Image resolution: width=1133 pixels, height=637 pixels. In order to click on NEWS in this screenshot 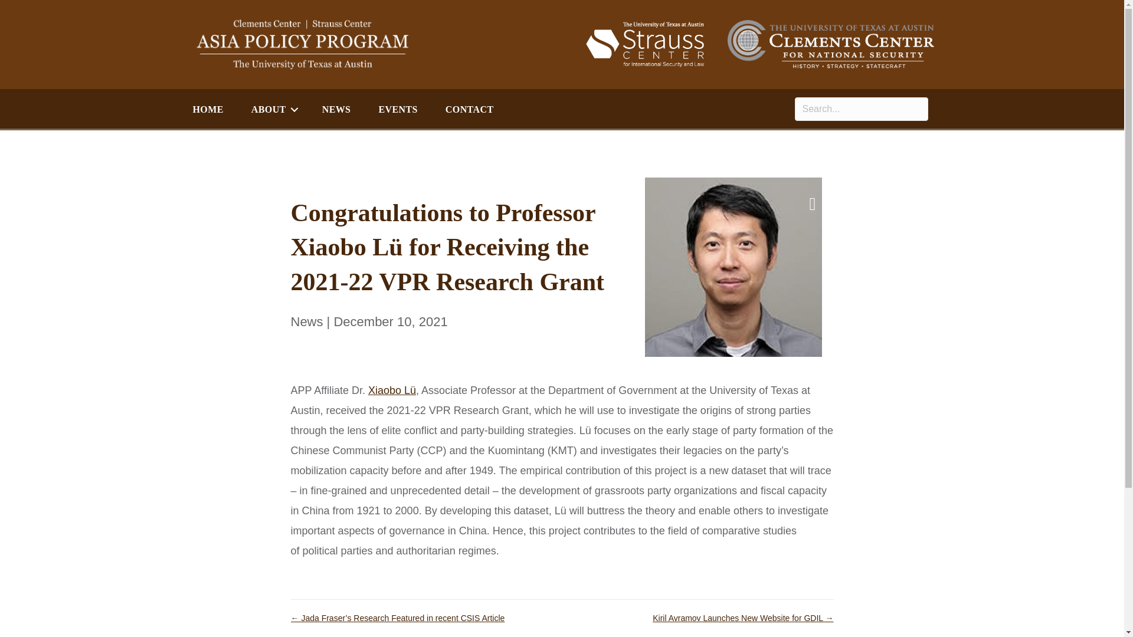, I will do `click(336, 110)`.